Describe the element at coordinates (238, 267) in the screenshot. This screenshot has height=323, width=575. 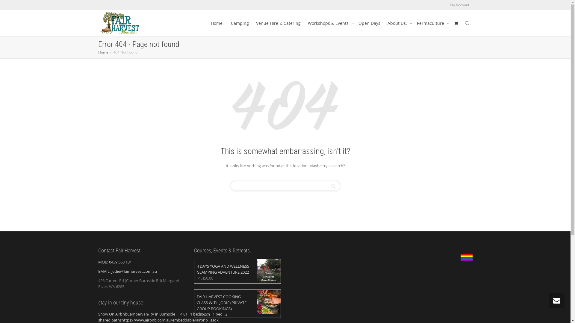
I see `4 DAYS YOGA AND WELLNESS GLAMPING ADVENTURE 2022` at that location.